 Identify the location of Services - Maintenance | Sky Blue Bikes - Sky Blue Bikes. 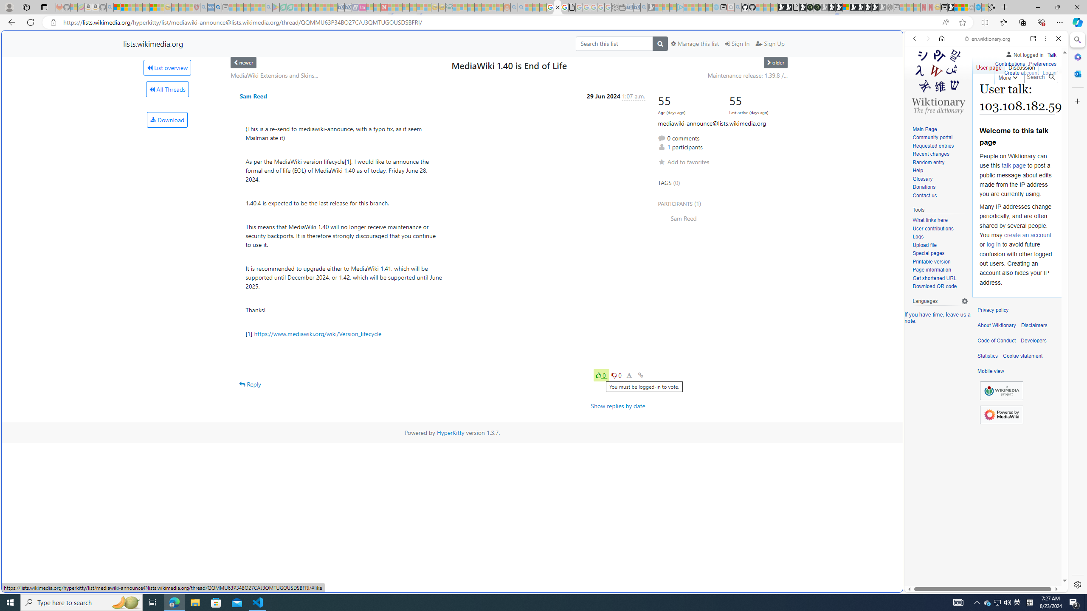
(977, 7).